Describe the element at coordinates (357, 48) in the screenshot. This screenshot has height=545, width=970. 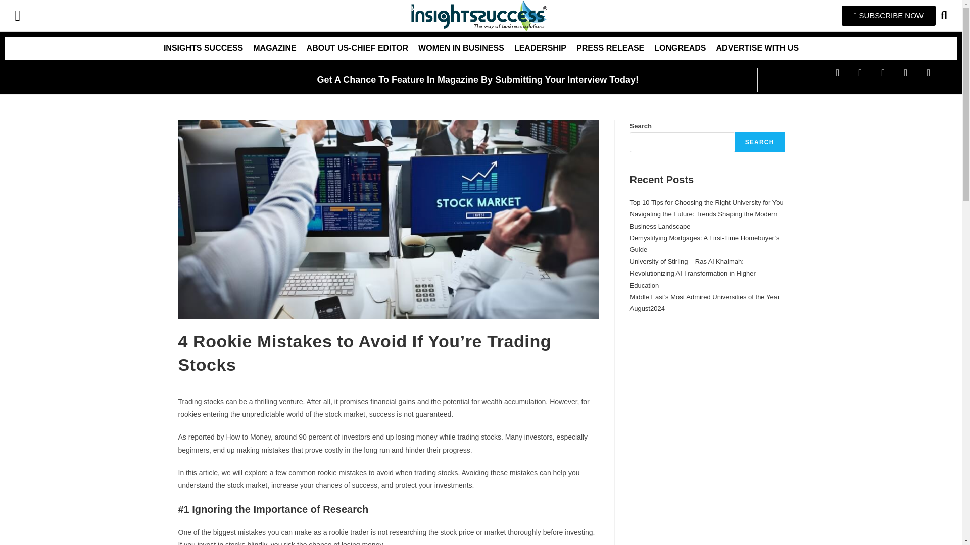
I see `ABOUT US-CHIEF EDITOR` at that location.